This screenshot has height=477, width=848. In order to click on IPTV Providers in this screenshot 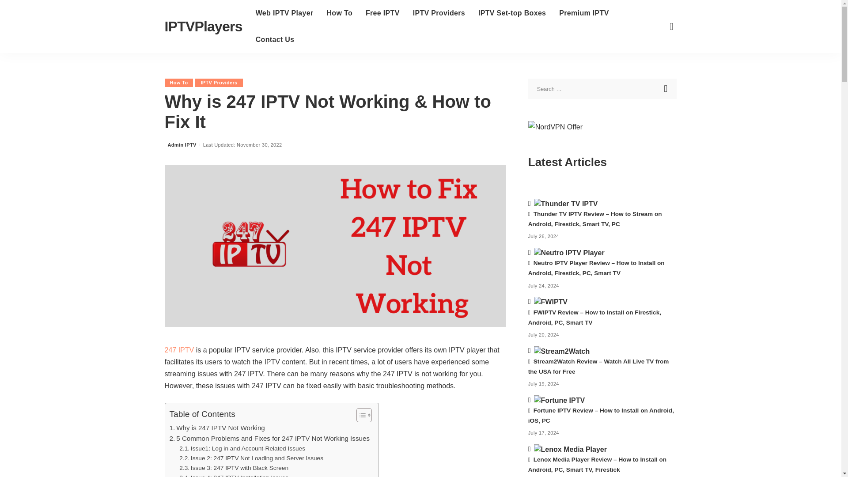, I will do `click(439, 13)`.